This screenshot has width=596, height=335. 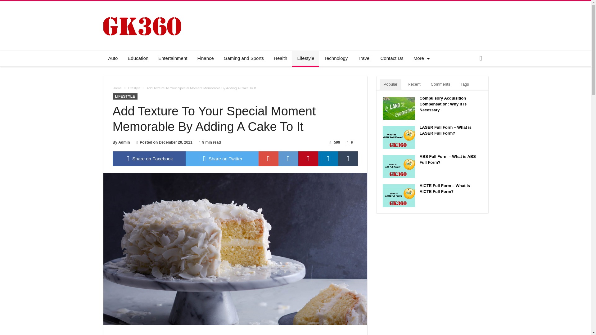 I want to click on twitter, so click(x=222, y=159).